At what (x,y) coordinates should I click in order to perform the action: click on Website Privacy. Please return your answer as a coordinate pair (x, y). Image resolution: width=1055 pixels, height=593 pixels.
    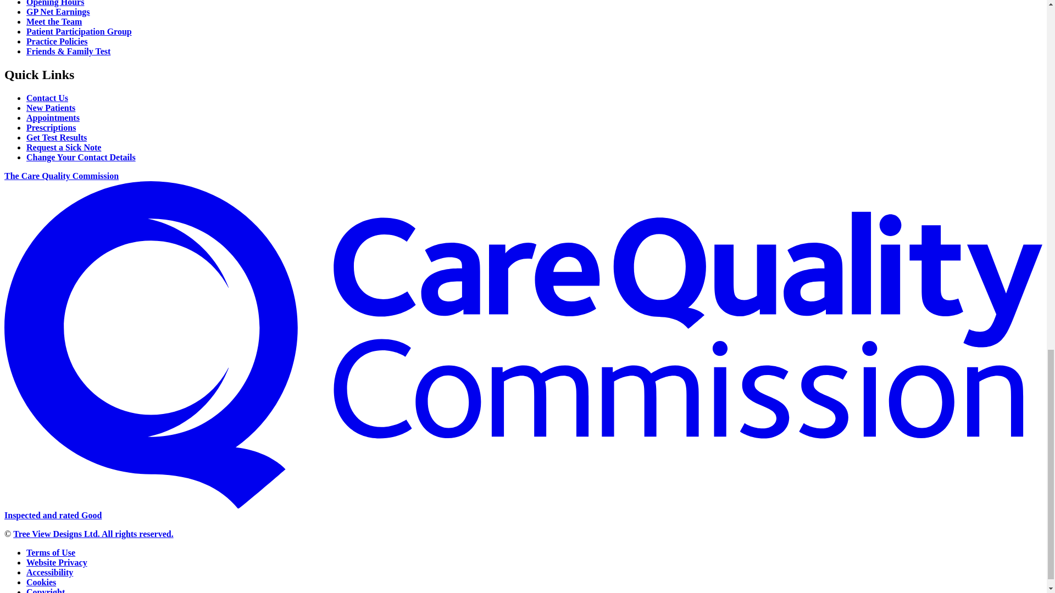
    Looking at the image, I should click on (57, 562).